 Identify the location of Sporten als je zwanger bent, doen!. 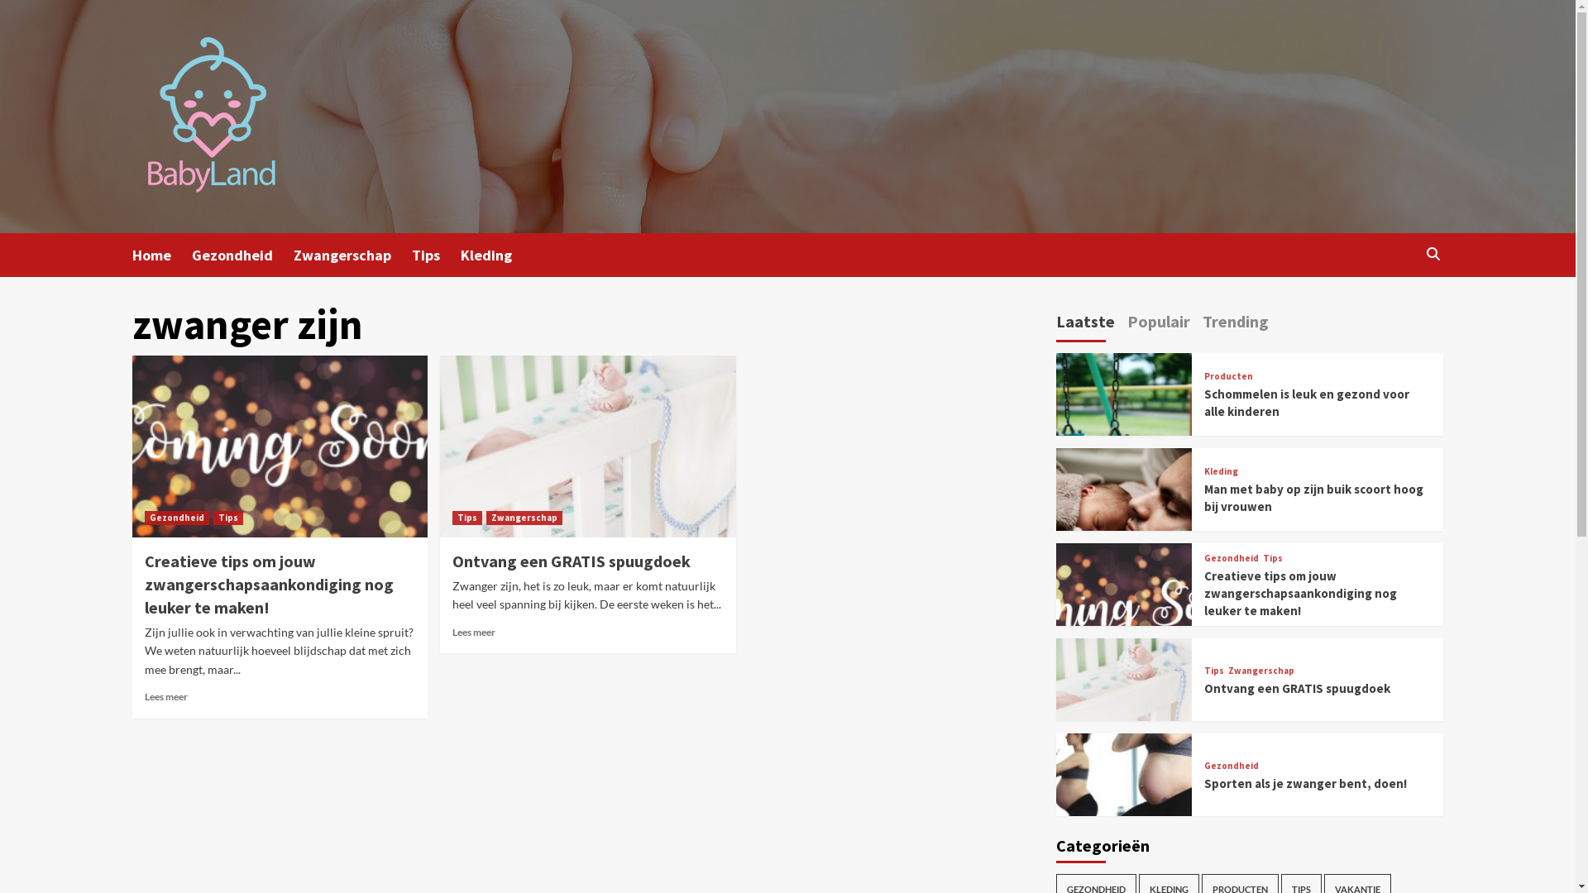
(1305, 784).